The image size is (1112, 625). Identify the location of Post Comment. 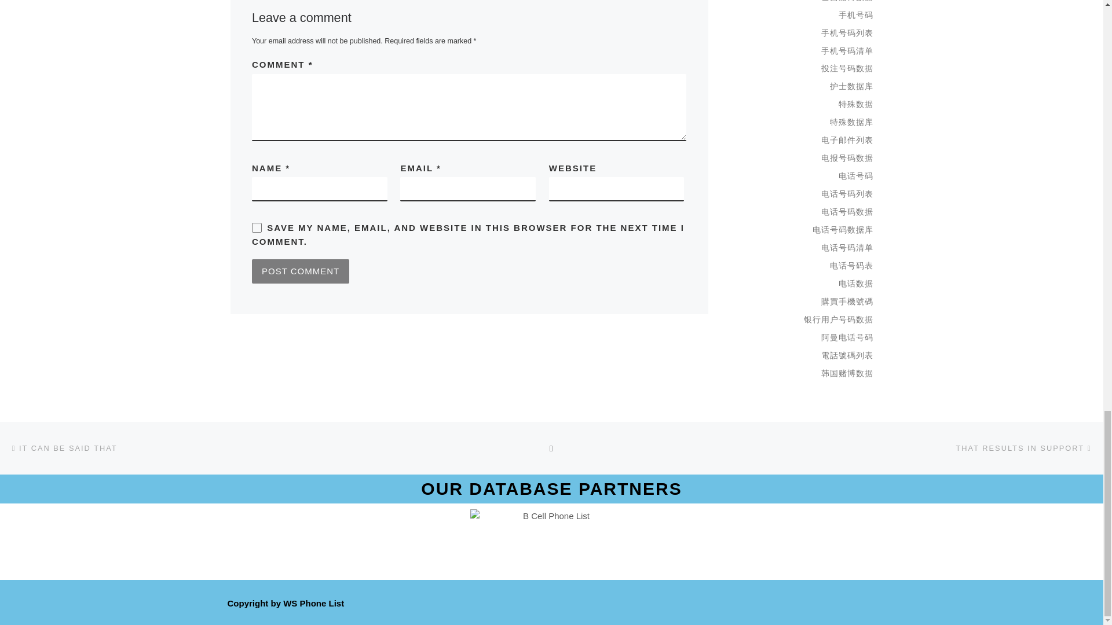
(300, 271).